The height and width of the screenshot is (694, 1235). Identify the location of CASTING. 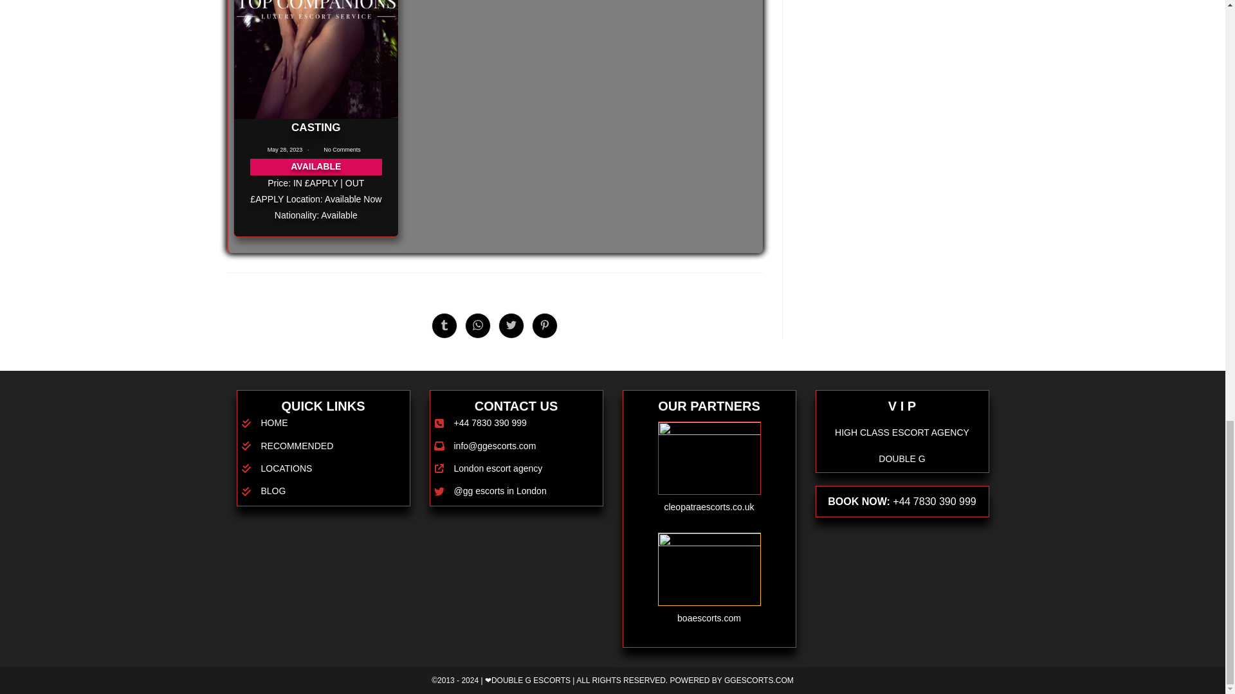
(316, 127).